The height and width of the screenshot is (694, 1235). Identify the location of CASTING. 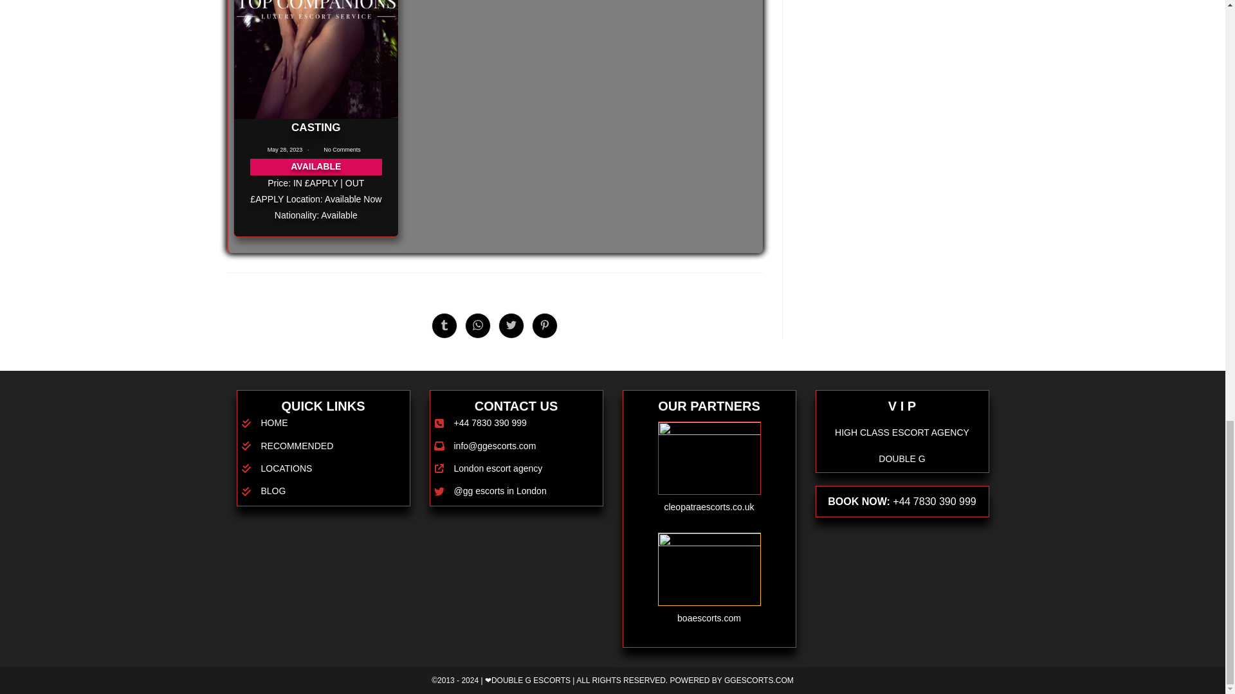
(316, 127).